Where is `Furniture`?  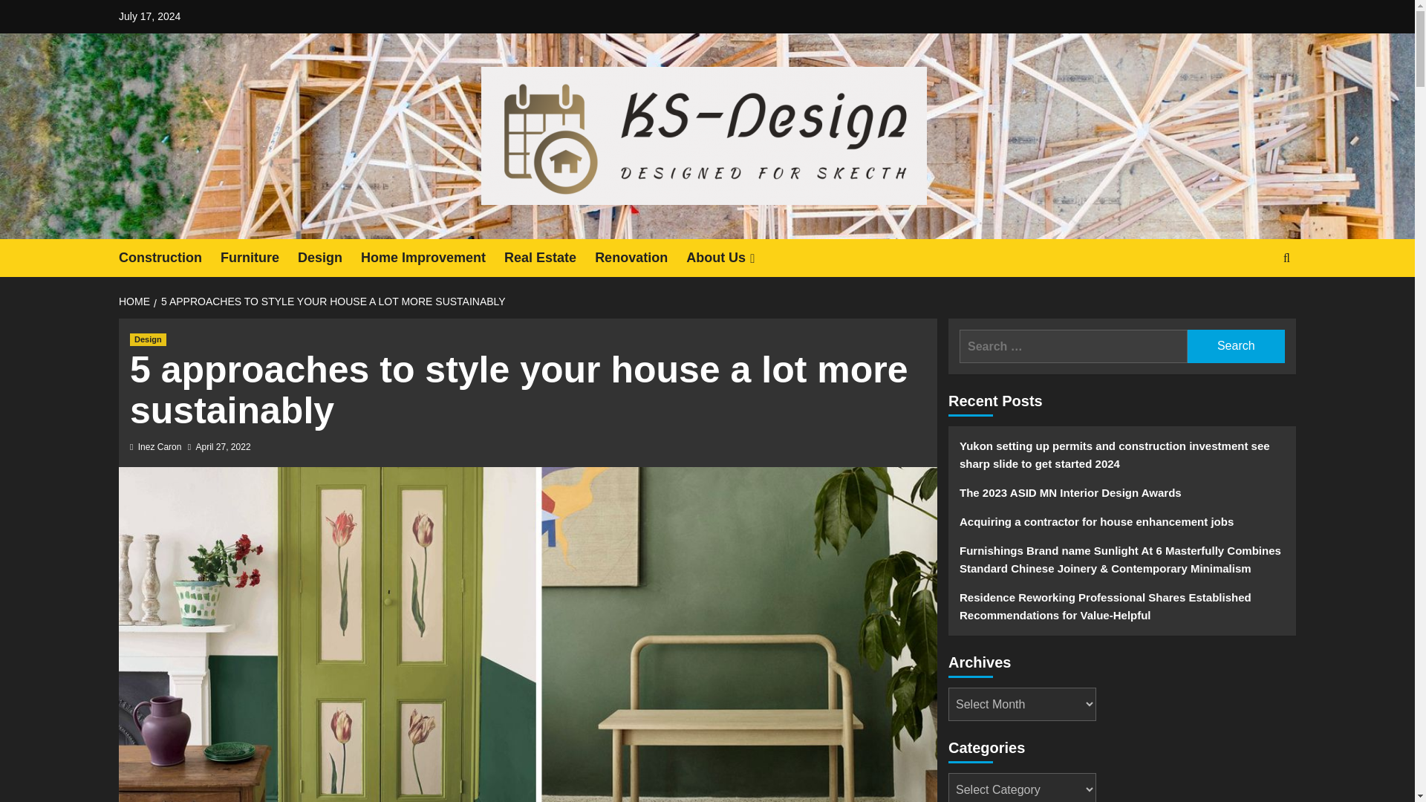
Furniture is located at coordinates (259, 257).